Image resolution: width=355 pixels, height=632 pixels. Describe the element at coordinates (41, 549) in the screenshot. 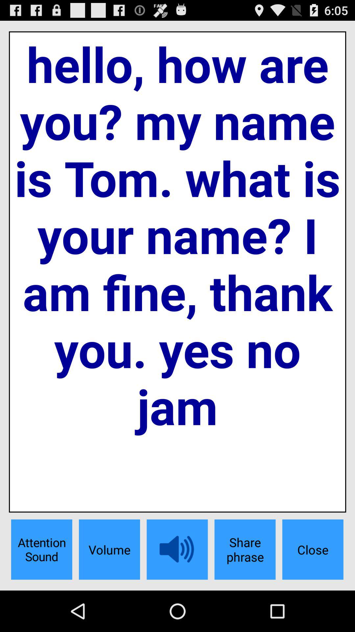

I see `turn off icon to the left of volume button` at that location.